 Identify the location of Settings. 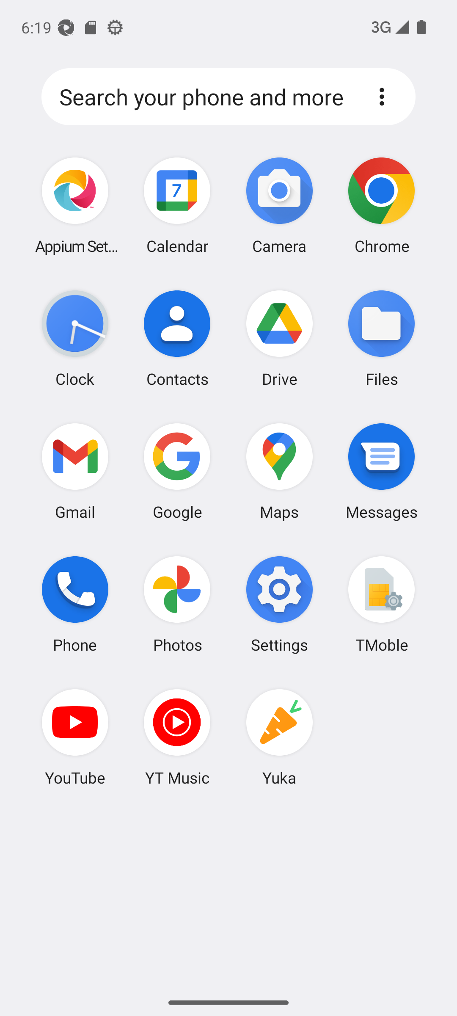
(279, 604).